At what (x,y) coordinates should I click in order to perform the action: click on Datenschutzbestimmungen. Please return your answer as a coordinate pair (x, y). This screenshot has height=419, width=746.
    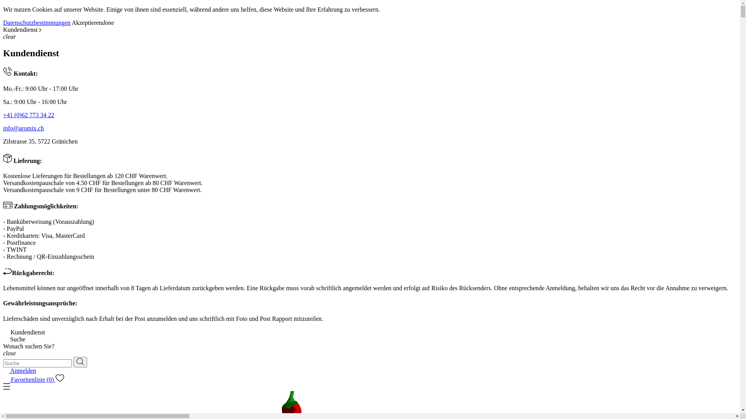
    Looking at the image, I should click on (37, 23).